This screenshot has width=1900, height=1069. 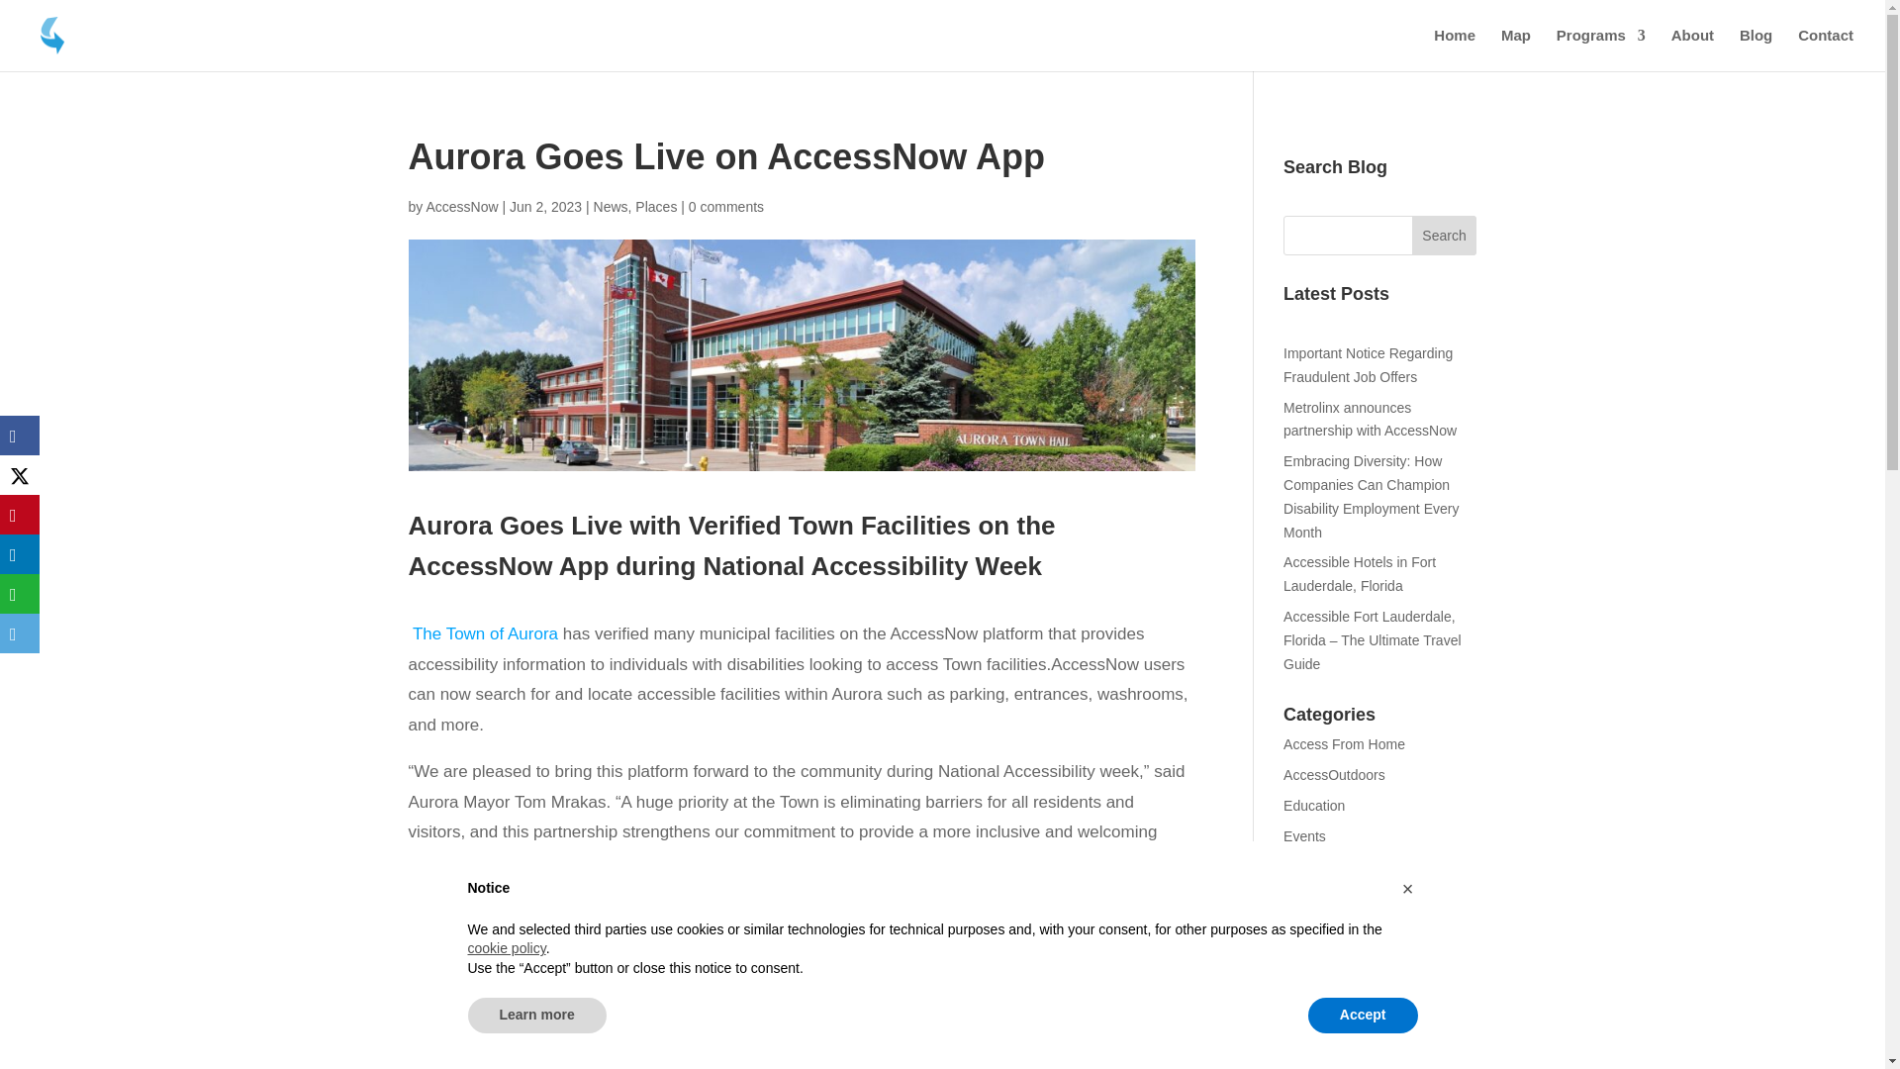 I want to click on The Town of Aurora, so click(x=485, y=633).